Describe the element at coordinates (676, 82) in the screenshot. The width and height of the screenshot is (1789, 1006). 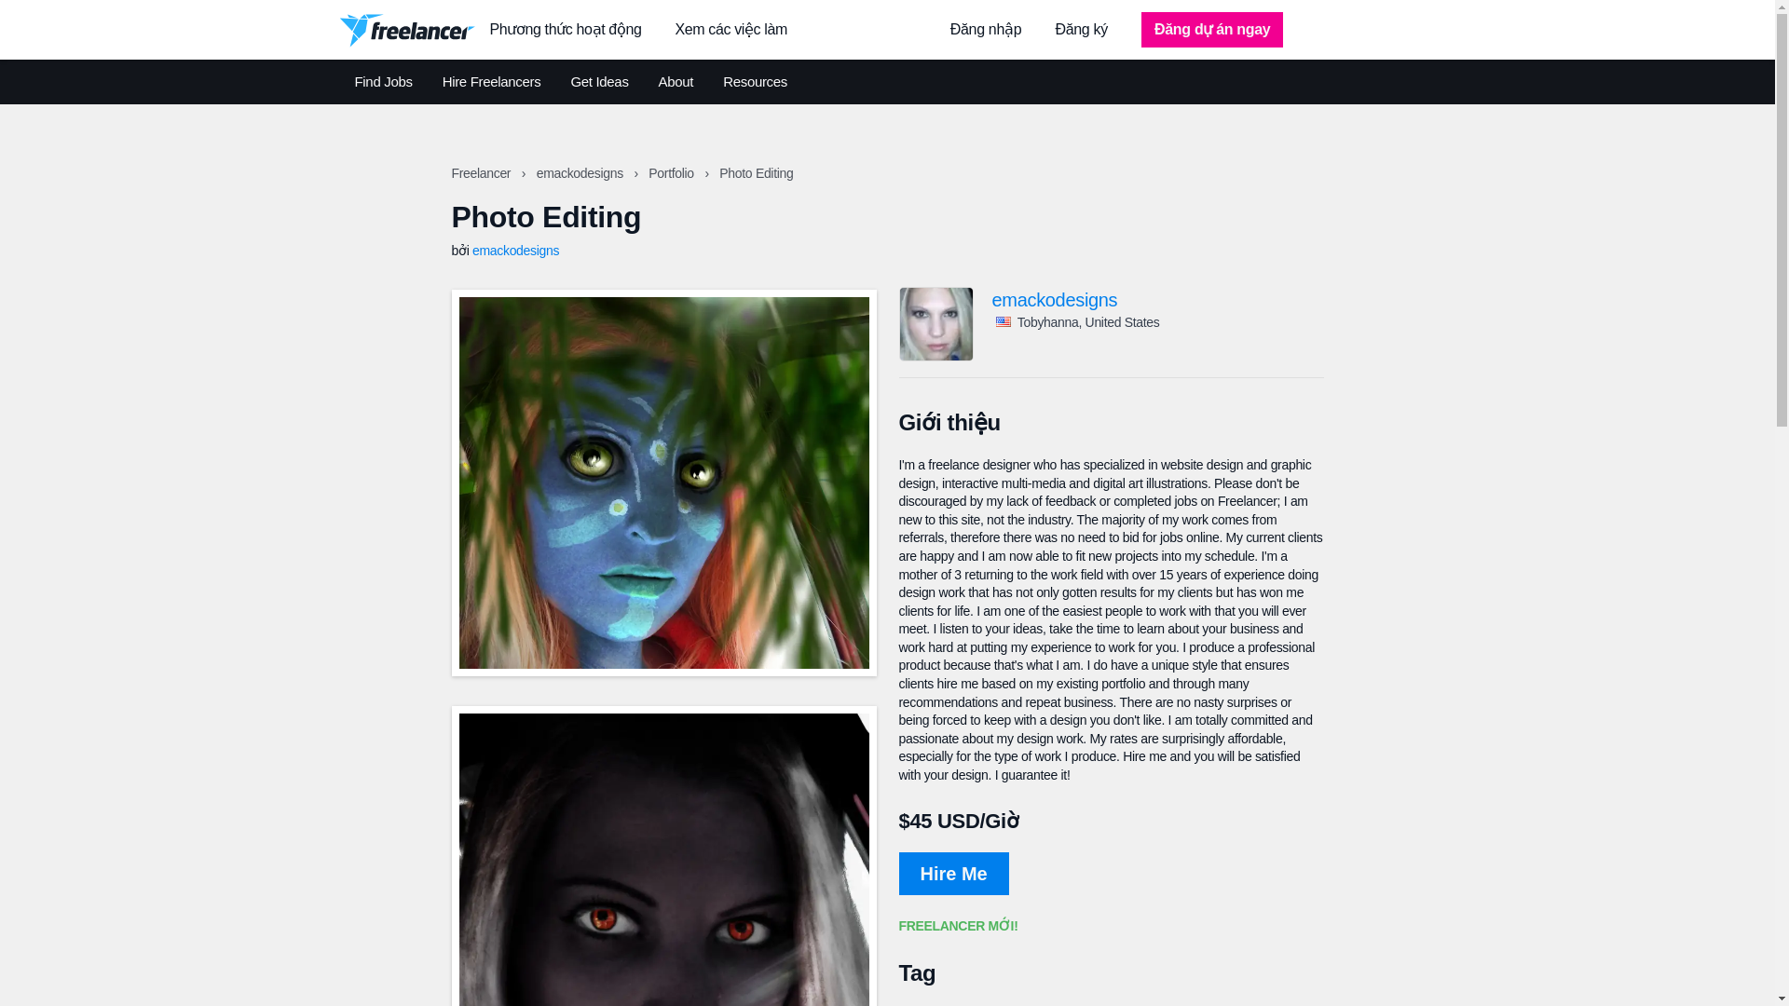
I see `About` at that location.